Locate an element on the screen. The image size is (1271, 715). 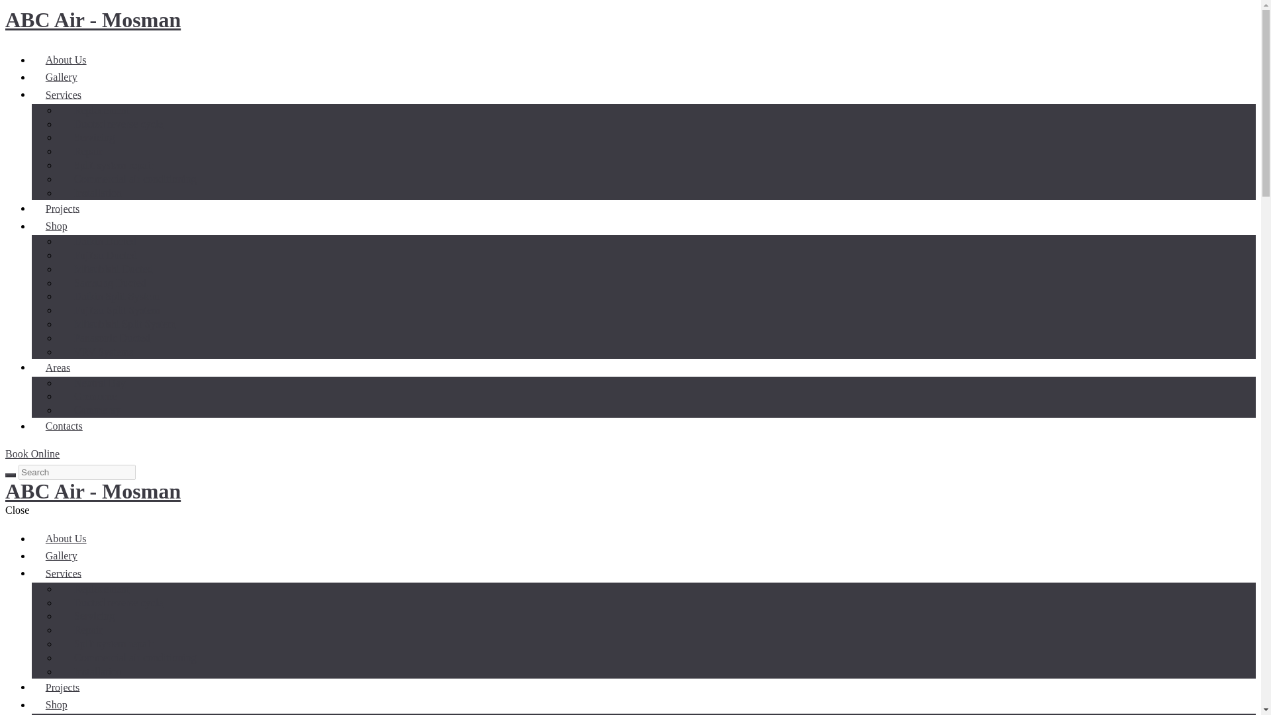
Replacement is located at coordinates (102, 589).